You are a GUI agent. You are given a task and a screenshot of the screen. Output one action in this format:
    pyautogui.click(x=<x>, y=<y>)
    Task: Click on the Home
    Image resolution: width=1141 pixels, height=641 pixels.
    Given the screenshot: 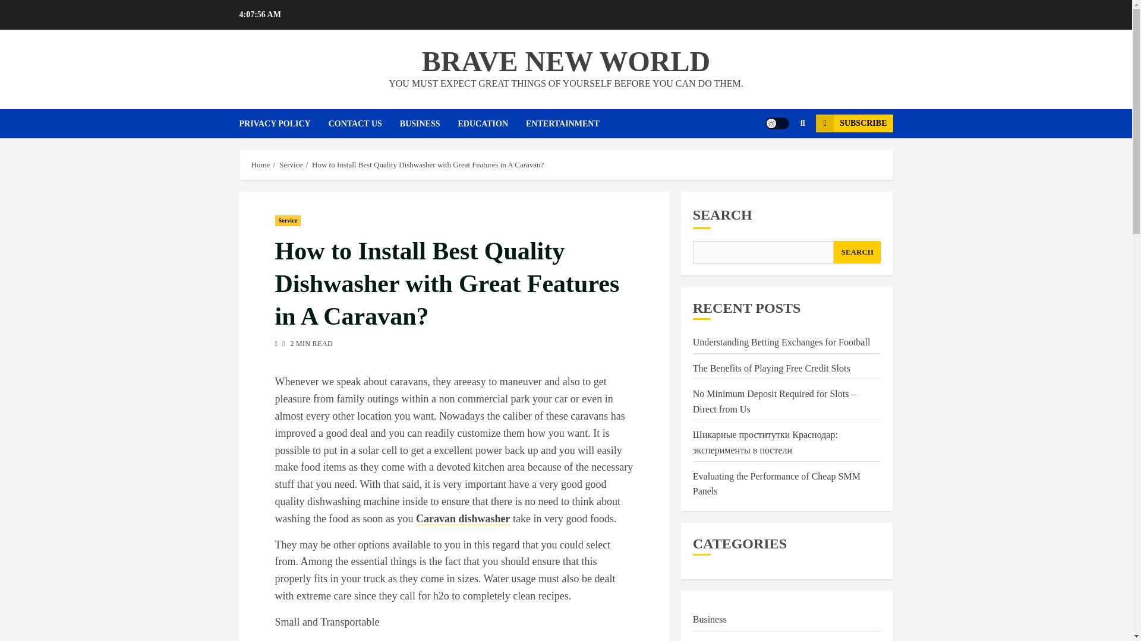 What is the action you would take?
    pyautogui.click(x=260, y=165)
    